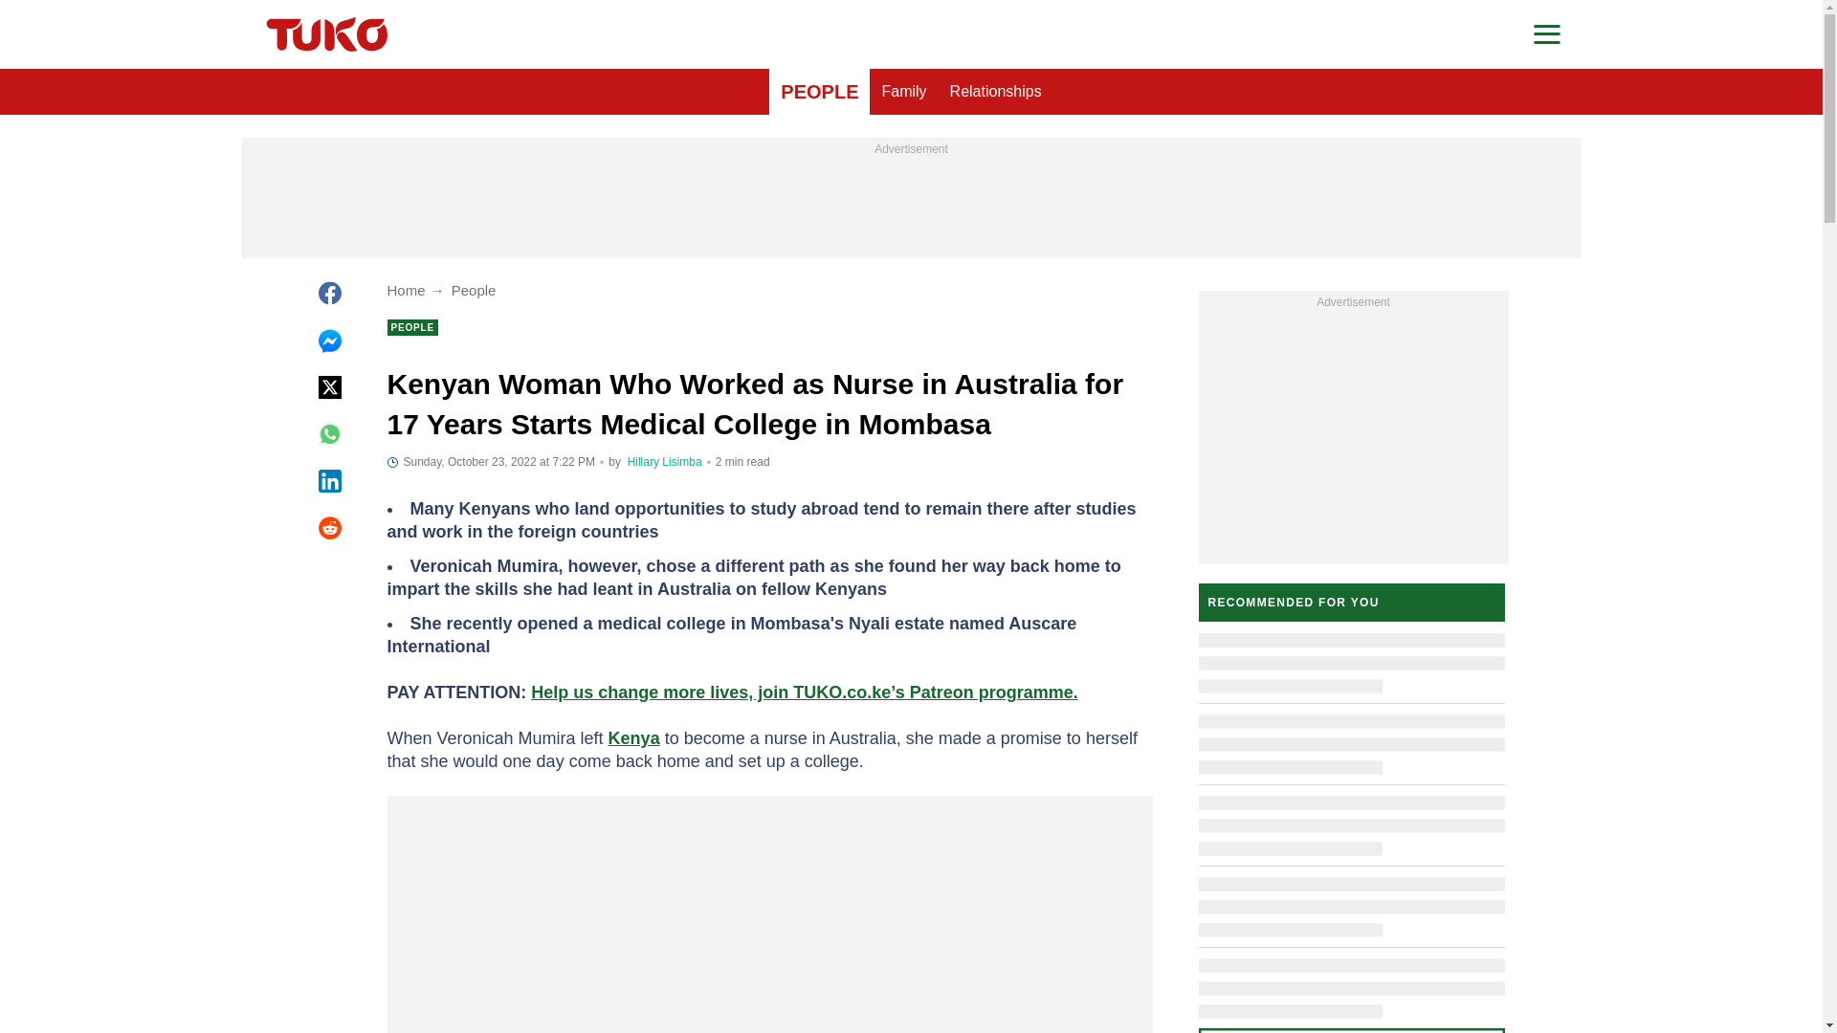 This screenshot has height=1033, width=1837. What do you see at coordinates (664, 462) in the screenshot?
I see `Author page` at bounding box center [664, 462].